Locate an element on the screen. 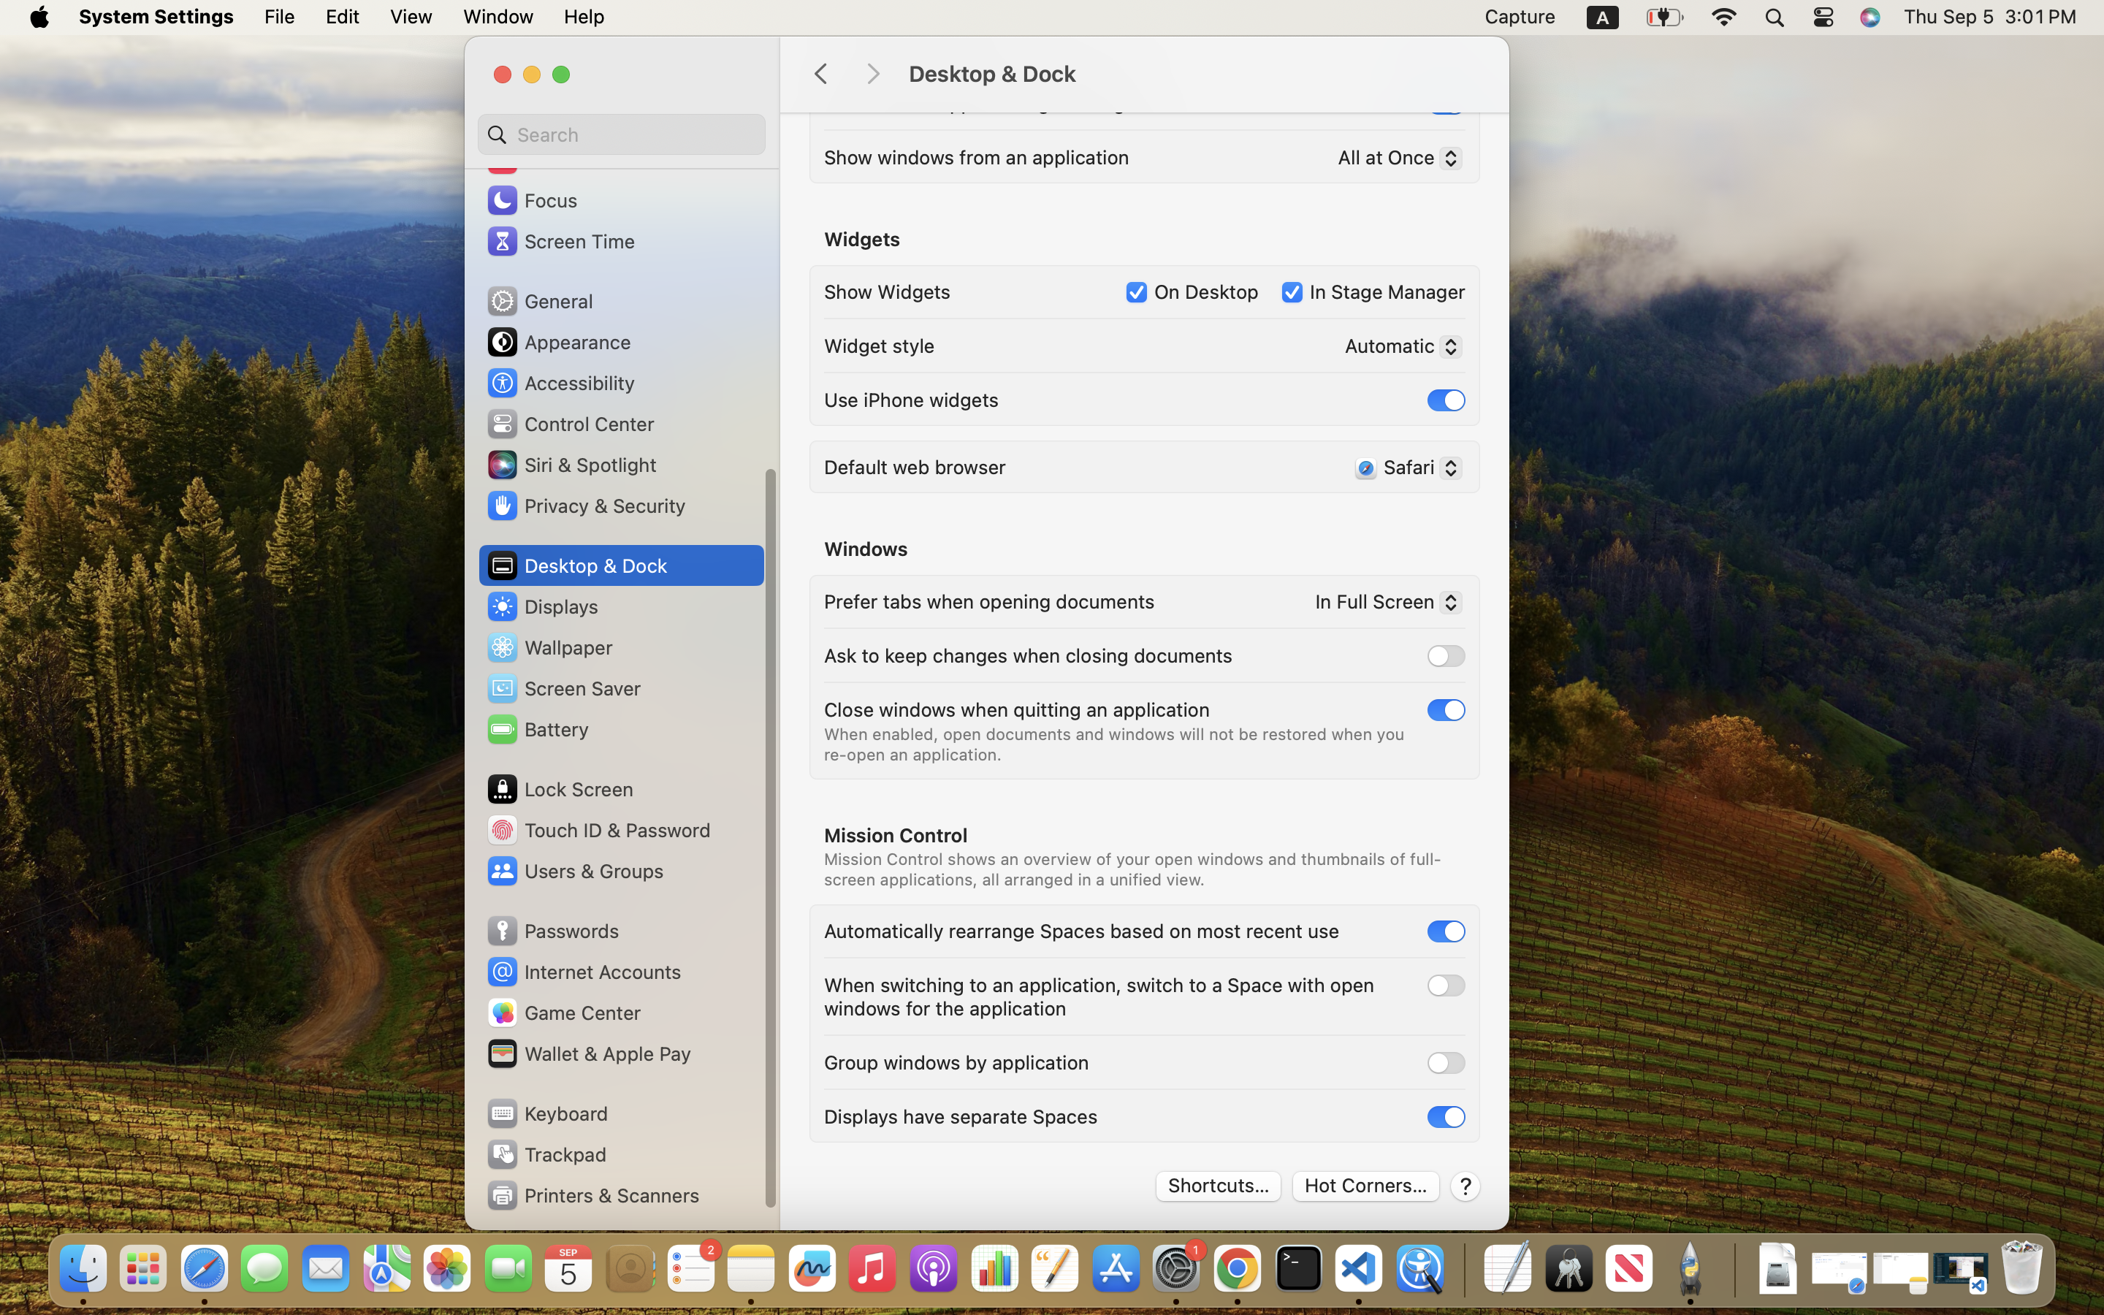 The height and width of the screenshot is (1315, 2104). Close windows when quitting an application is located at coordinates (1017, 709).